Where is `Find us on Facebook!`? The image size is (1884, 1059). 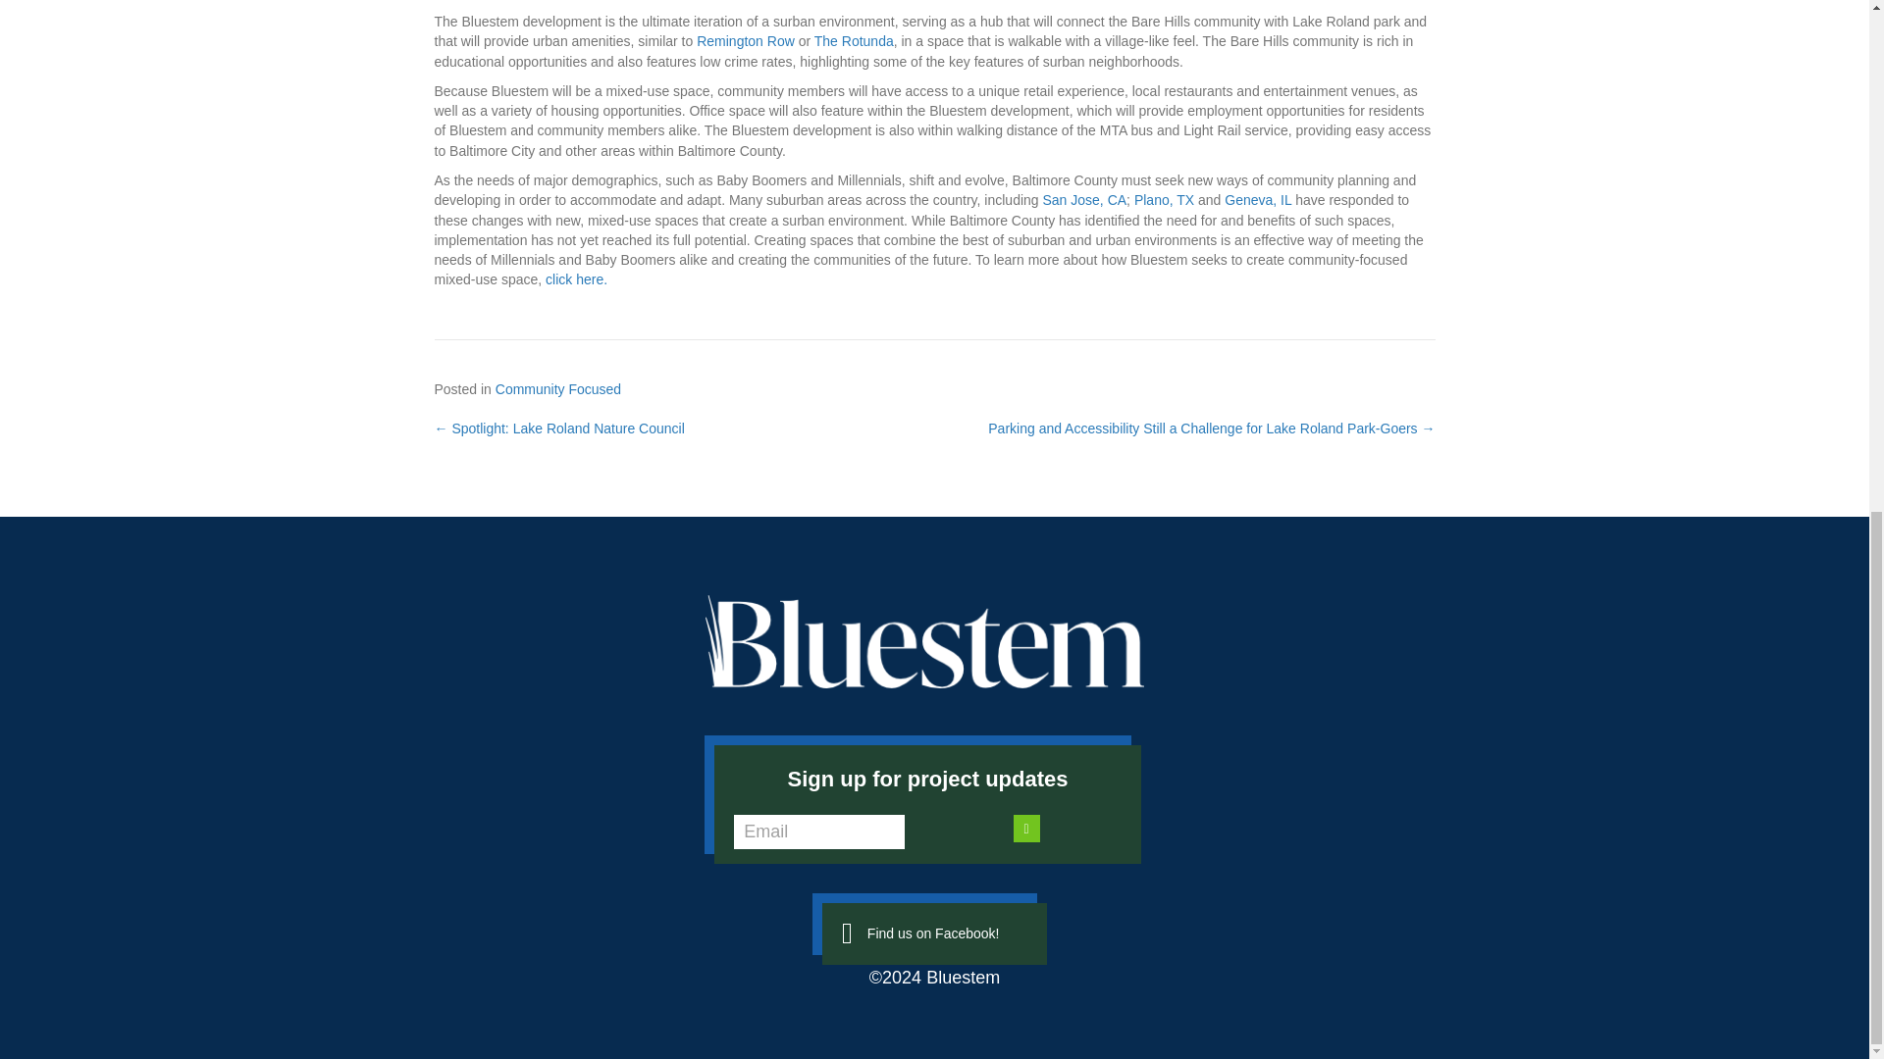
Find us on Facebook! is located at coordinates (933, 933).